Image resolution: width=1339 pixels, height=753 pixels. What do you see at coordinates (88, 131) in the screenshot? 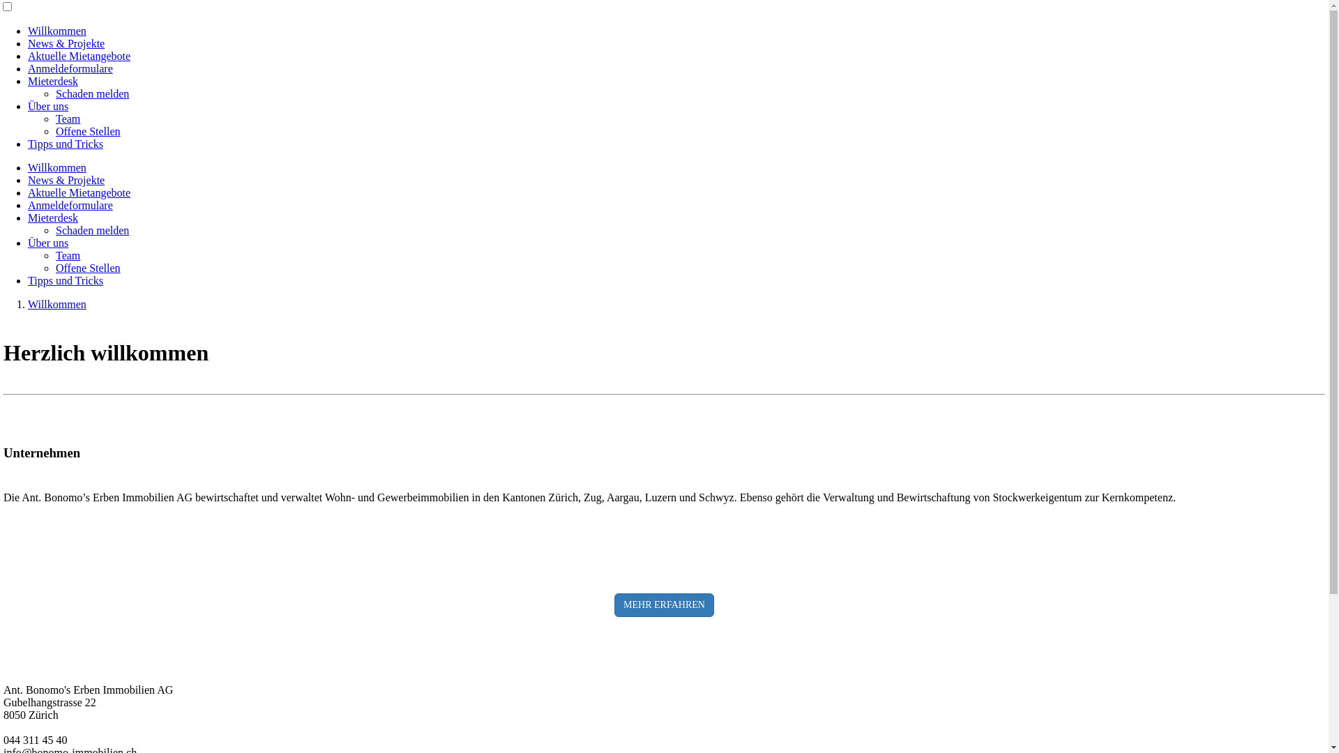
I see `Offene Stellen` at bounding box center [88, 131].